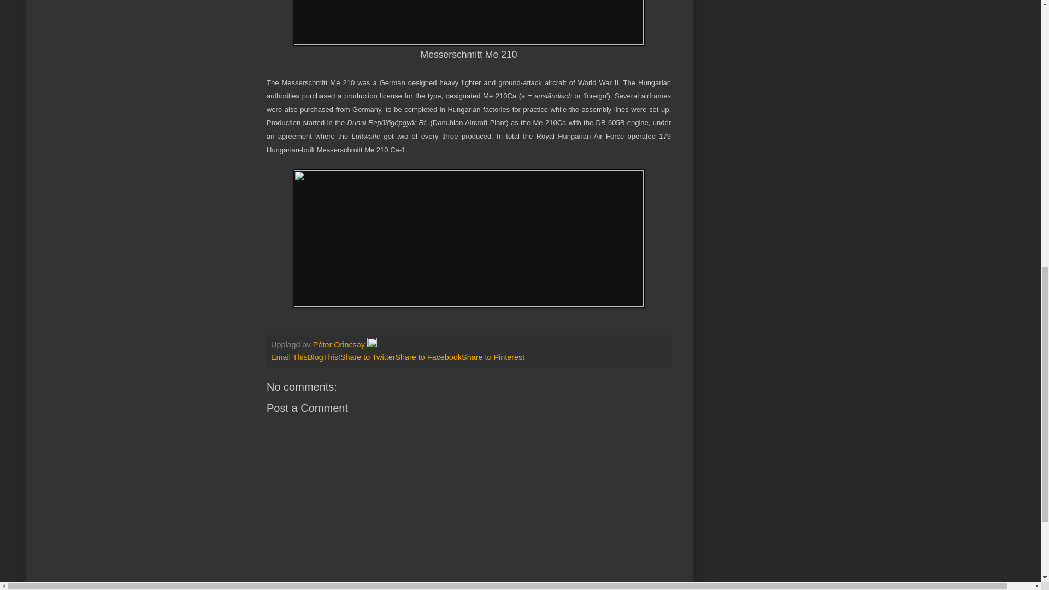  Describe the element at coordinates (288, 357) in the screenshot. I see `Email This` at that location.